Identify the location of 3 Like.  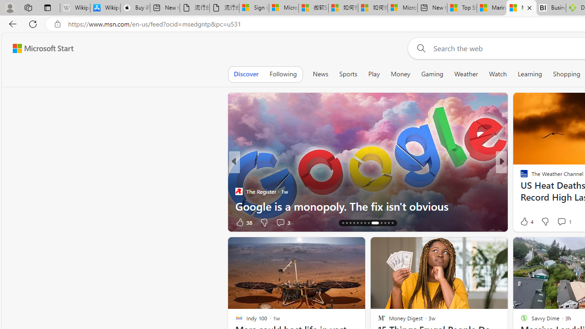
(523, 222).